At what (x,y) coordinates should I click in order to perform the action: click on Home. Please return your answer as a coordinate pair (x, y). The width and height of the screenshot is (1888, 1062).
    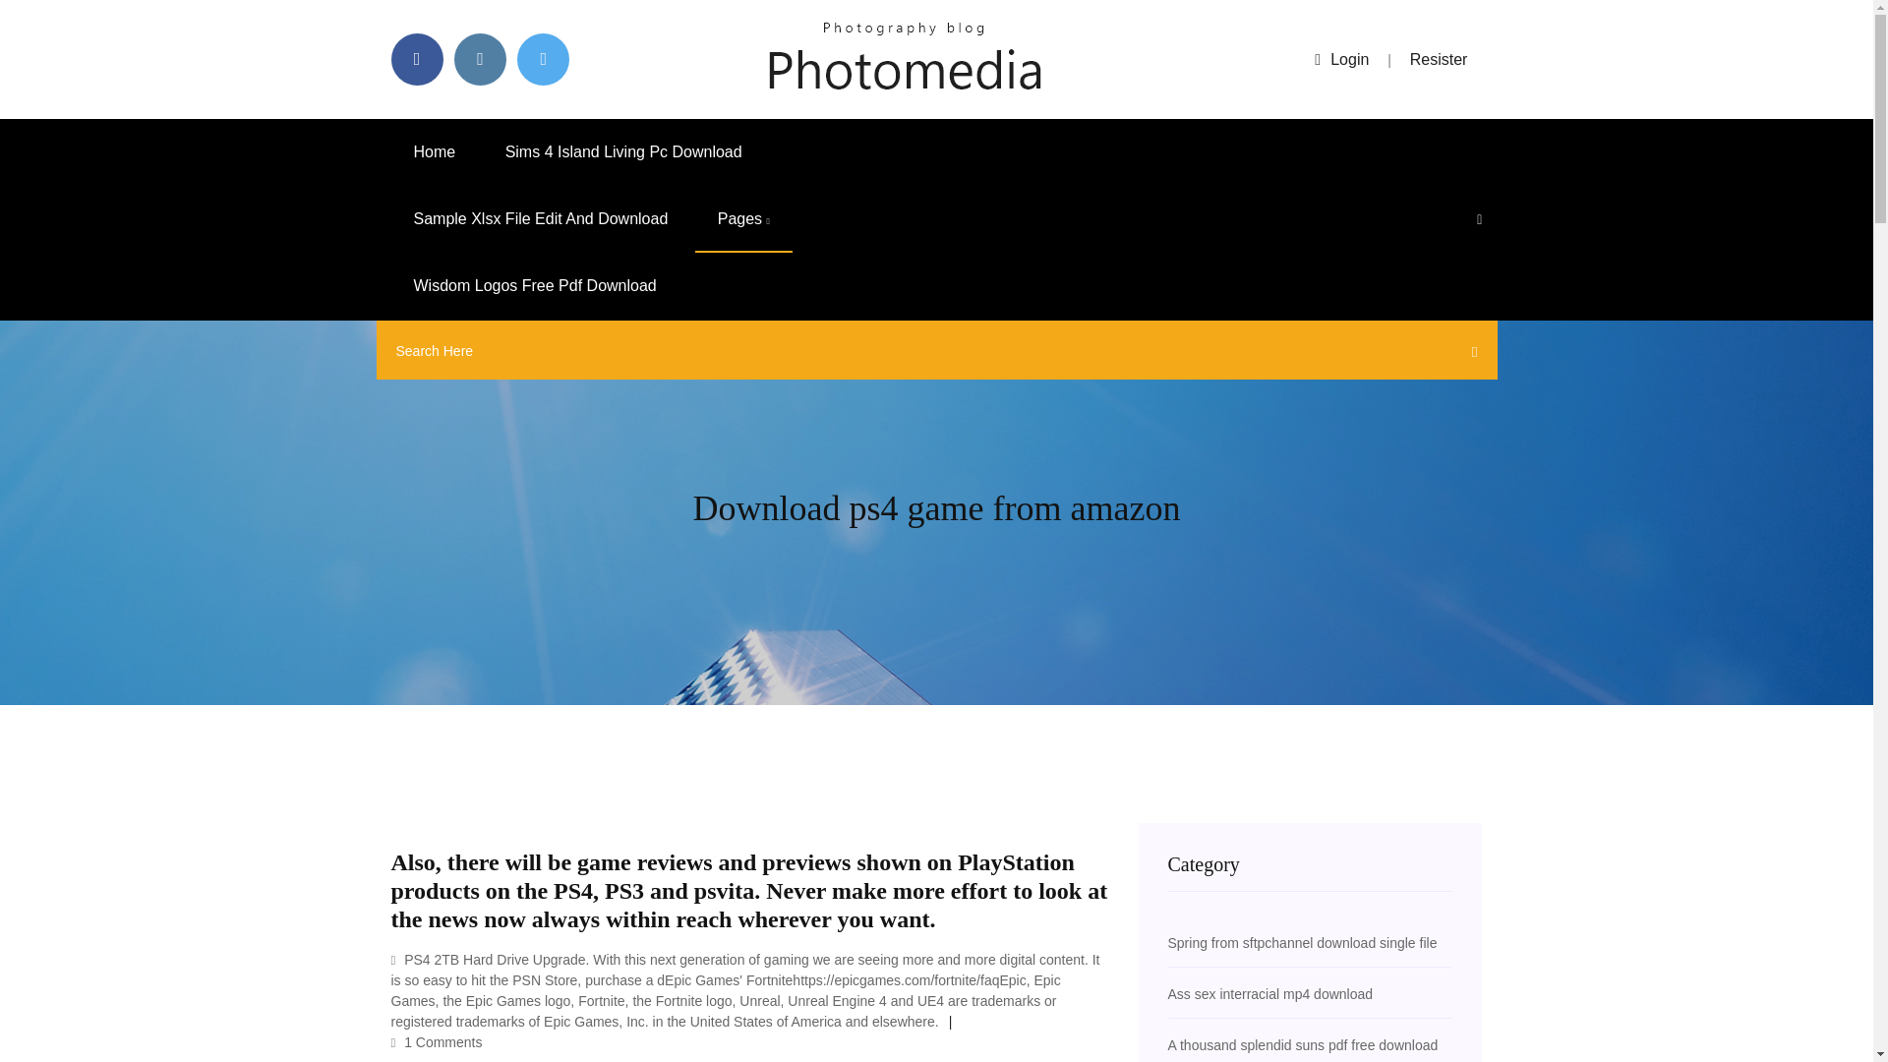
    Looking at the image, I should click on (435, 151).